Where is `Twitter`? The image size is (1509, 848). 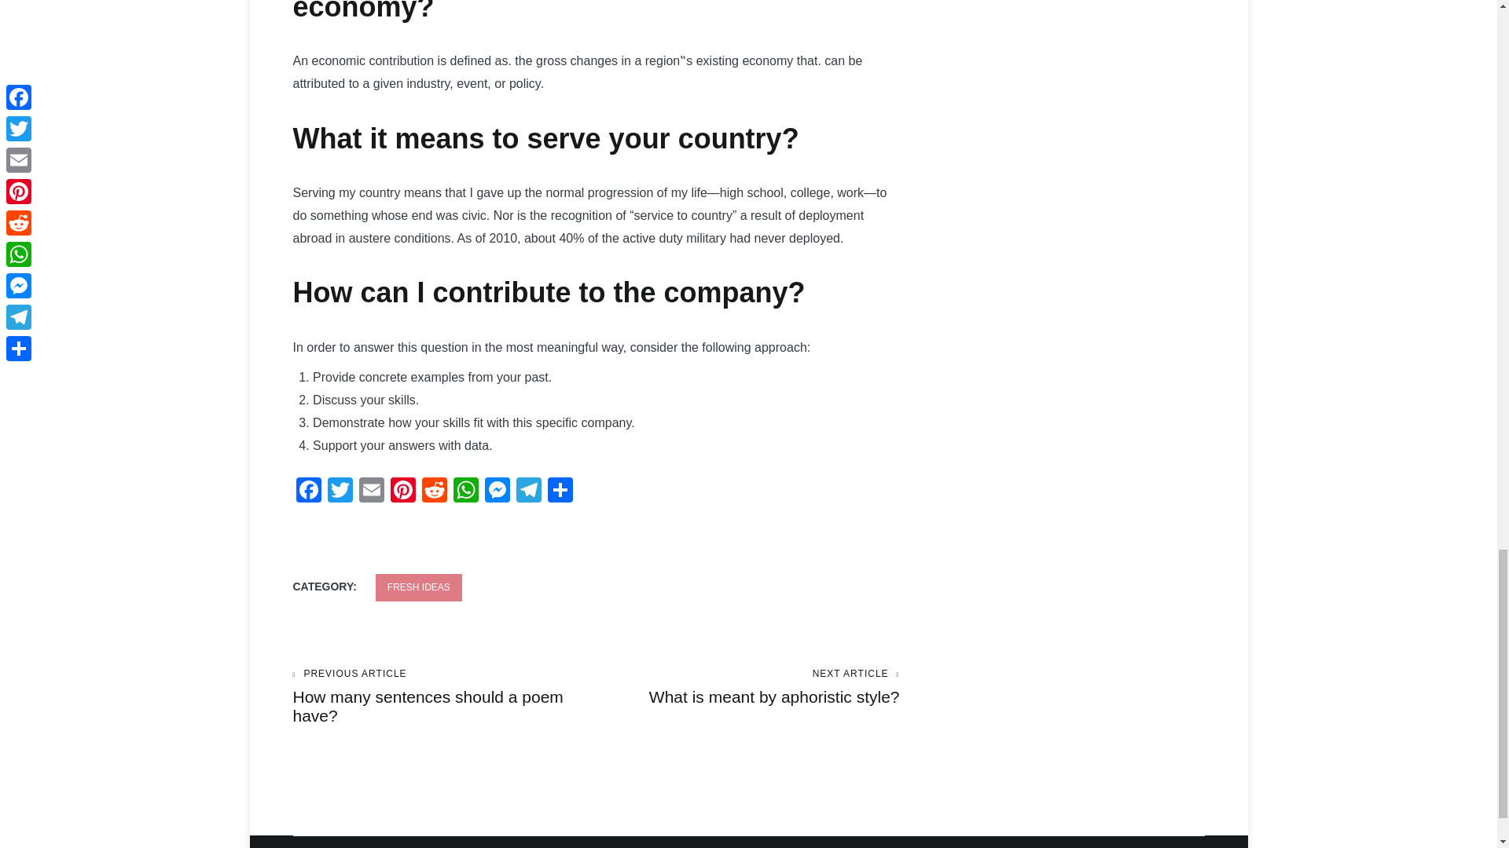 Twitter is located at coordinates (340, 492).